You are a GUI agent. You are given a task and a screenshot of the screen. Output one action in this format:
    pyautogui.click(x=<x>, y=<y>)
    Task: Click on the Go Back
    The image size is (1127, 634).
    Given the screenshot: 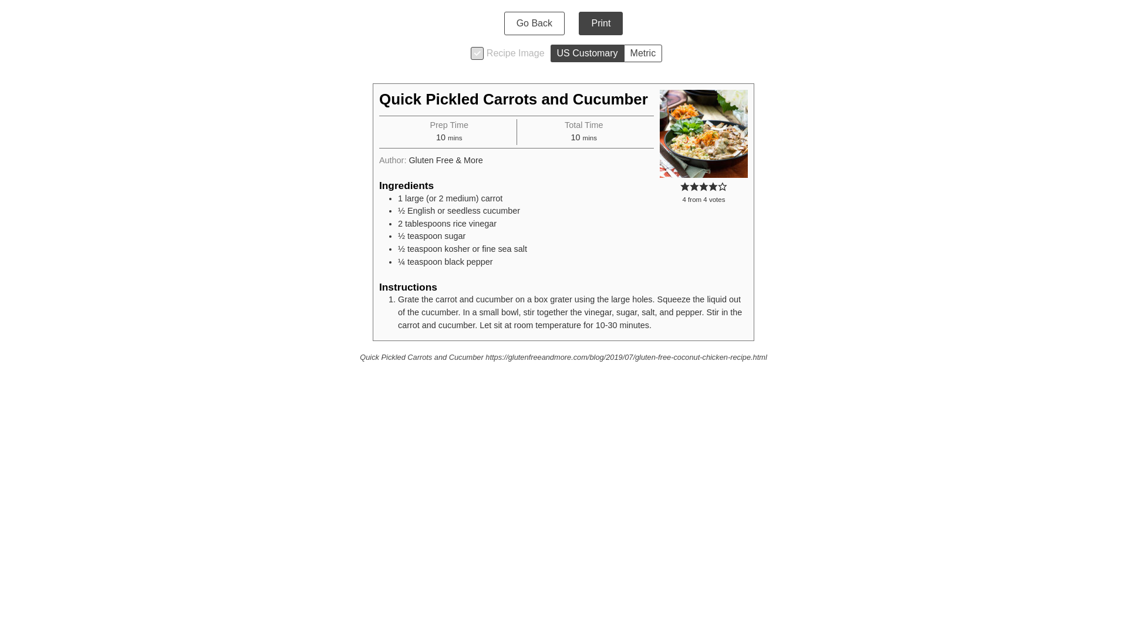 What is the action you would take?
    pyautogui.click(x=534, y=23)
    